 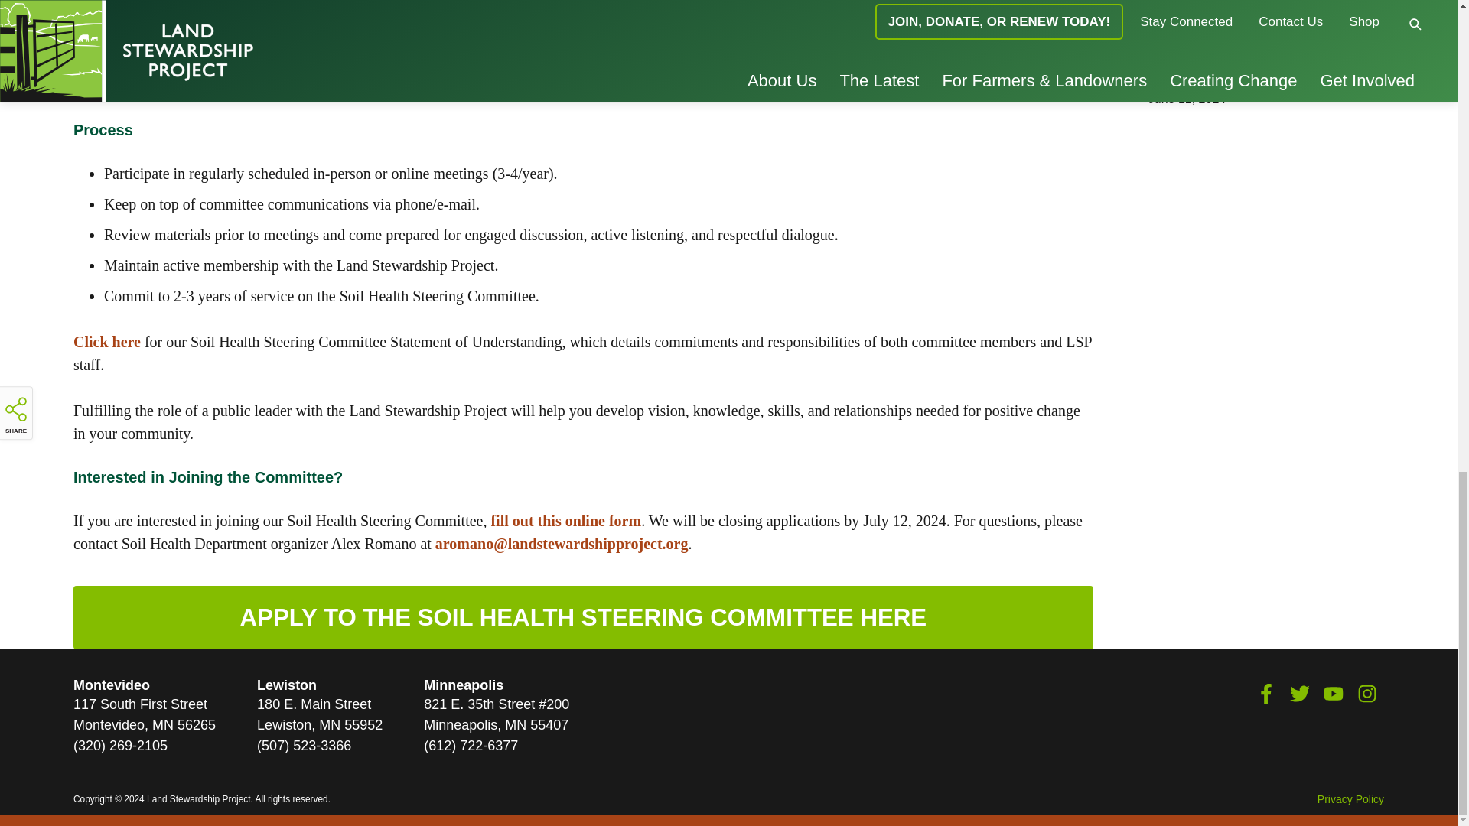 What do you see at coordinates (1265, 694) in the screenshot?
I see `Facebook` at bounding box center [1265, 694].